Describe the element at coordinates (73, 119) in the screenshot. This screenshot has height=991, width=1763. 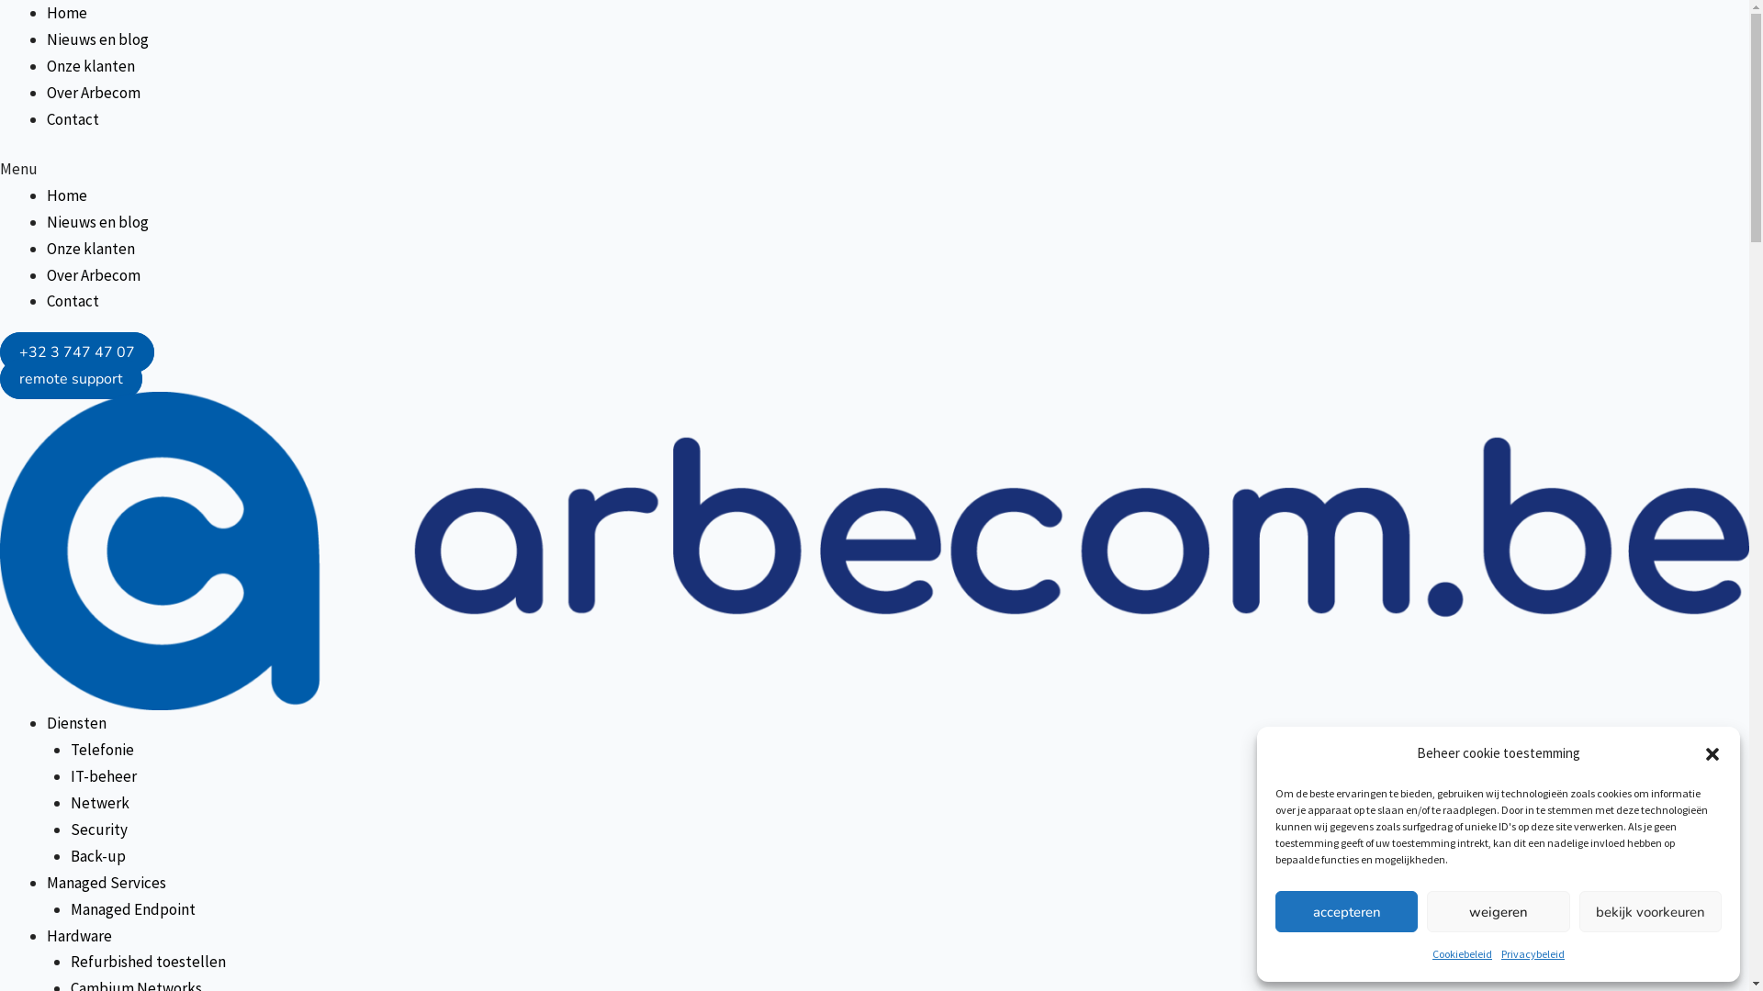
I see `Contact` at that location.